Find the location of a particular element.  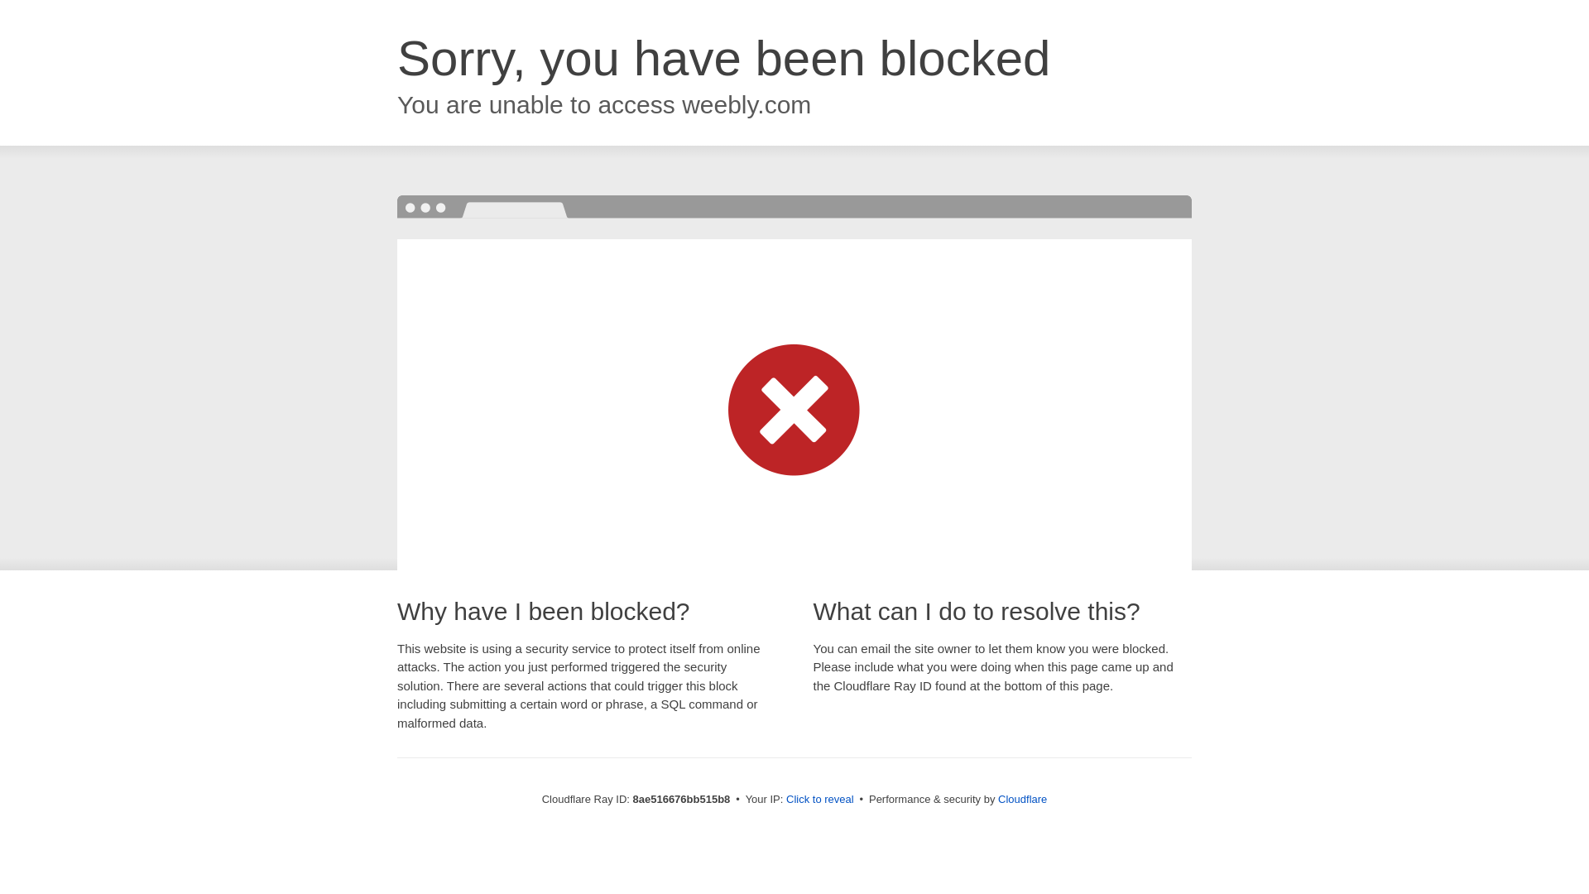

Click to reveal is located at coordinates (820, 800).